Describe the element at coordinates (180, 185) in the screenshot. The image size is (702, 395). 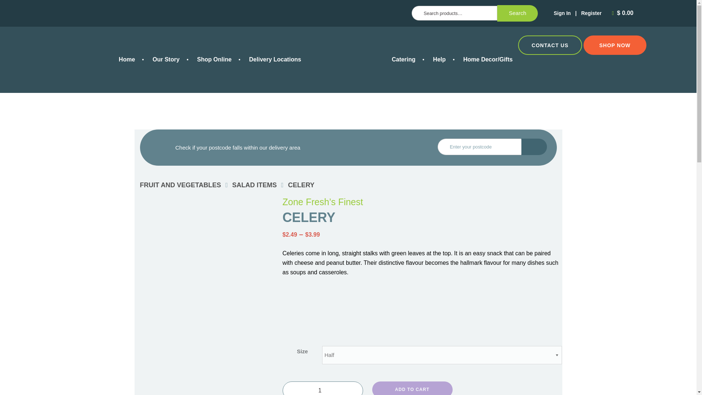
I see `FRUIT AND VEGETABLES` at that location.